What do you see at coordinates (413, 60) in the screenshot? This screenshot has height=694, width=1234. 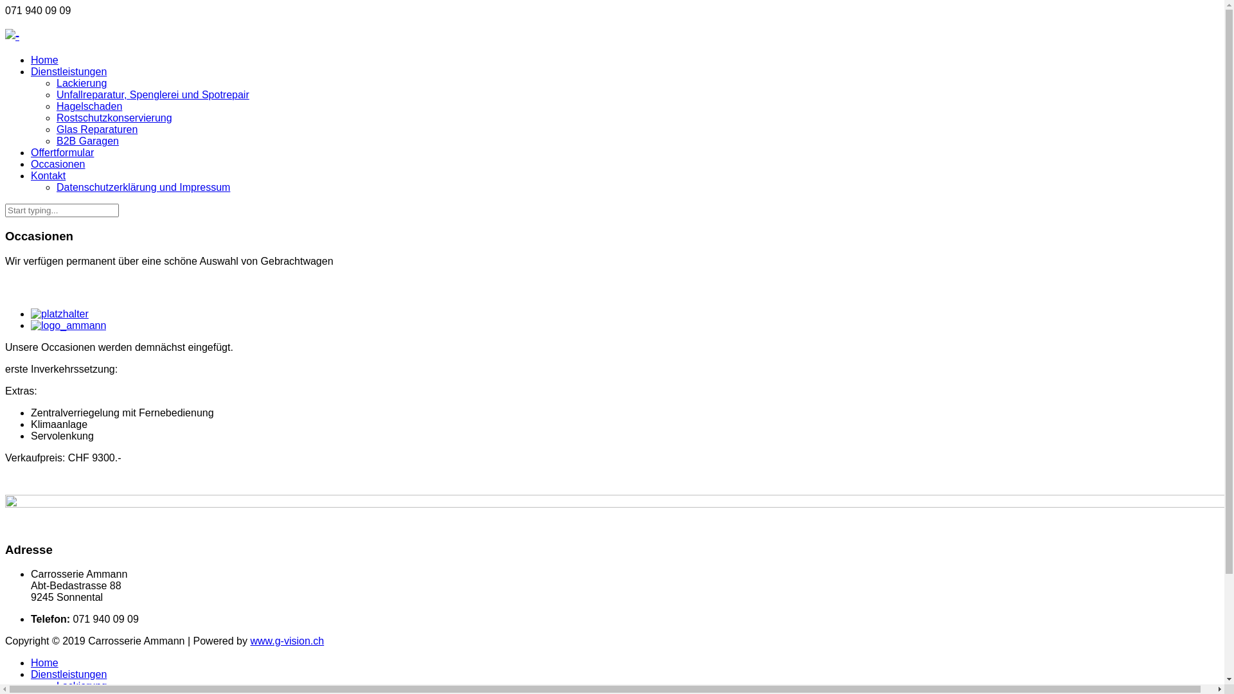 I see `Home` at bounding box center [413, 60].